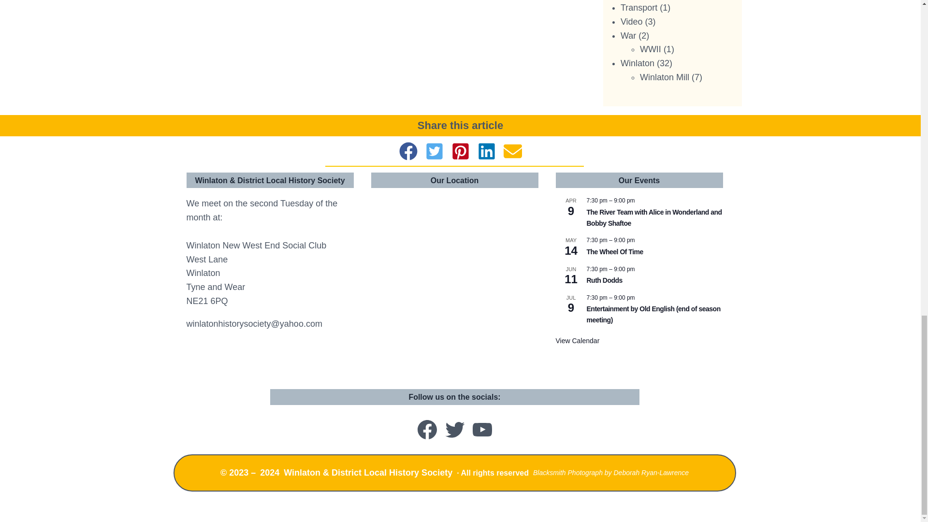 The width and height of the screenshot is (928, 522). I want to click on The Wheel Of Time, so click(615, 252).